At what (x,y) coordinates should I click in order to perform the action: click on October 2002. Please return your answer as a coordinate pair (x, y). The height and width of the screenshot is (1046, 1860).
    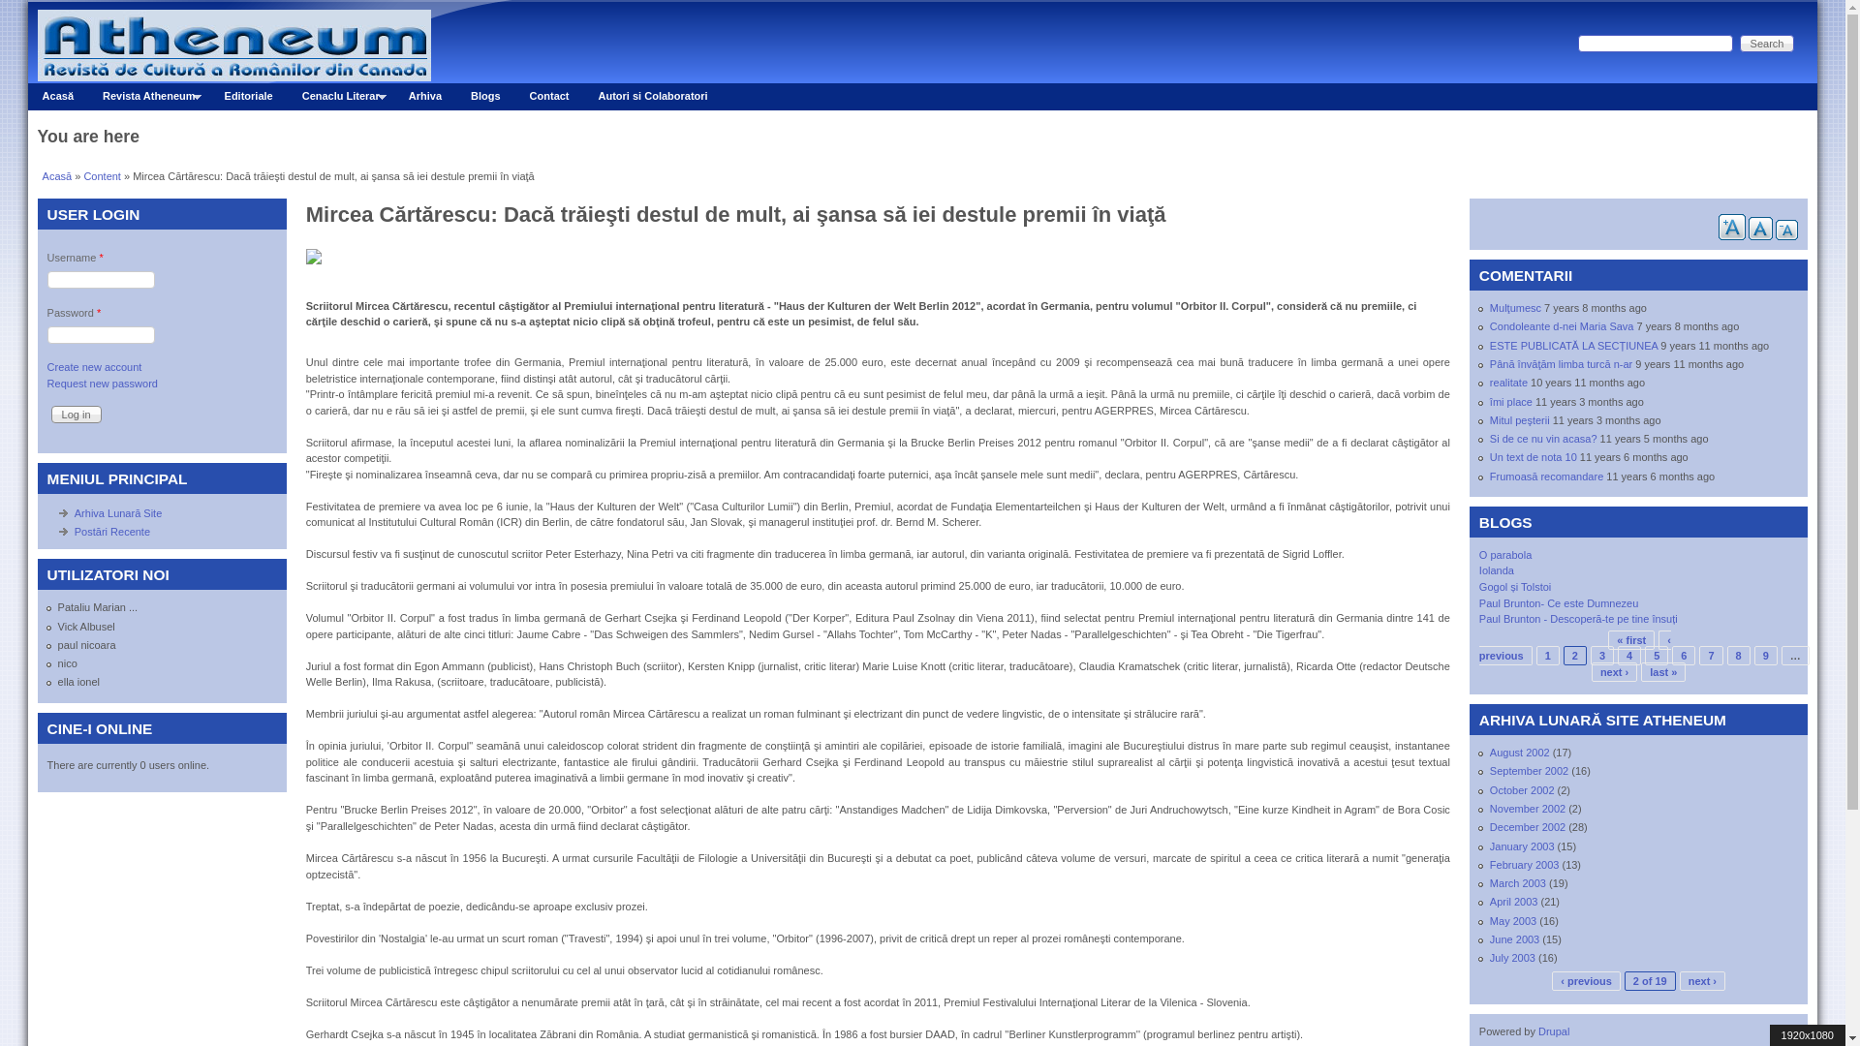
    Looking at the image, I should click on (1523, 790).